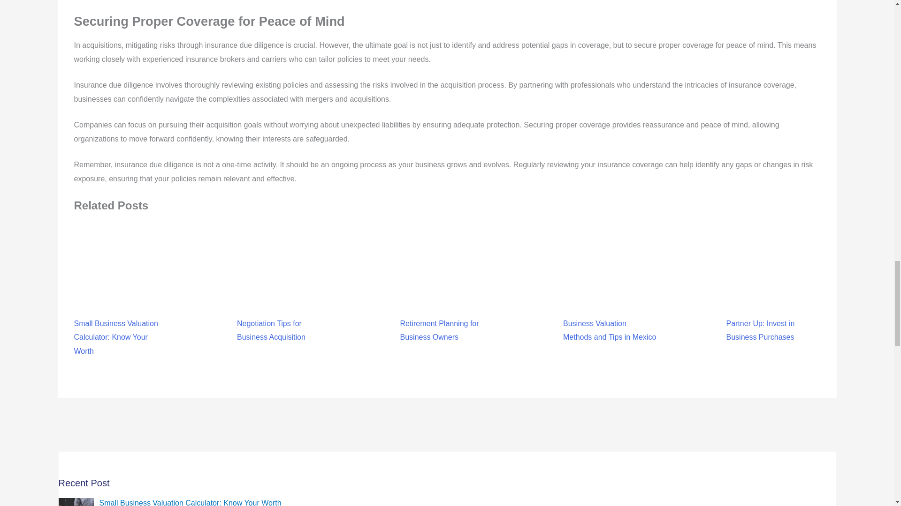 This screenshot has height=506, width=901. Describe the element at coordinates (773, 303) in the screenshot. I see `Partner Up: Invest in Business Purchases` at that location.